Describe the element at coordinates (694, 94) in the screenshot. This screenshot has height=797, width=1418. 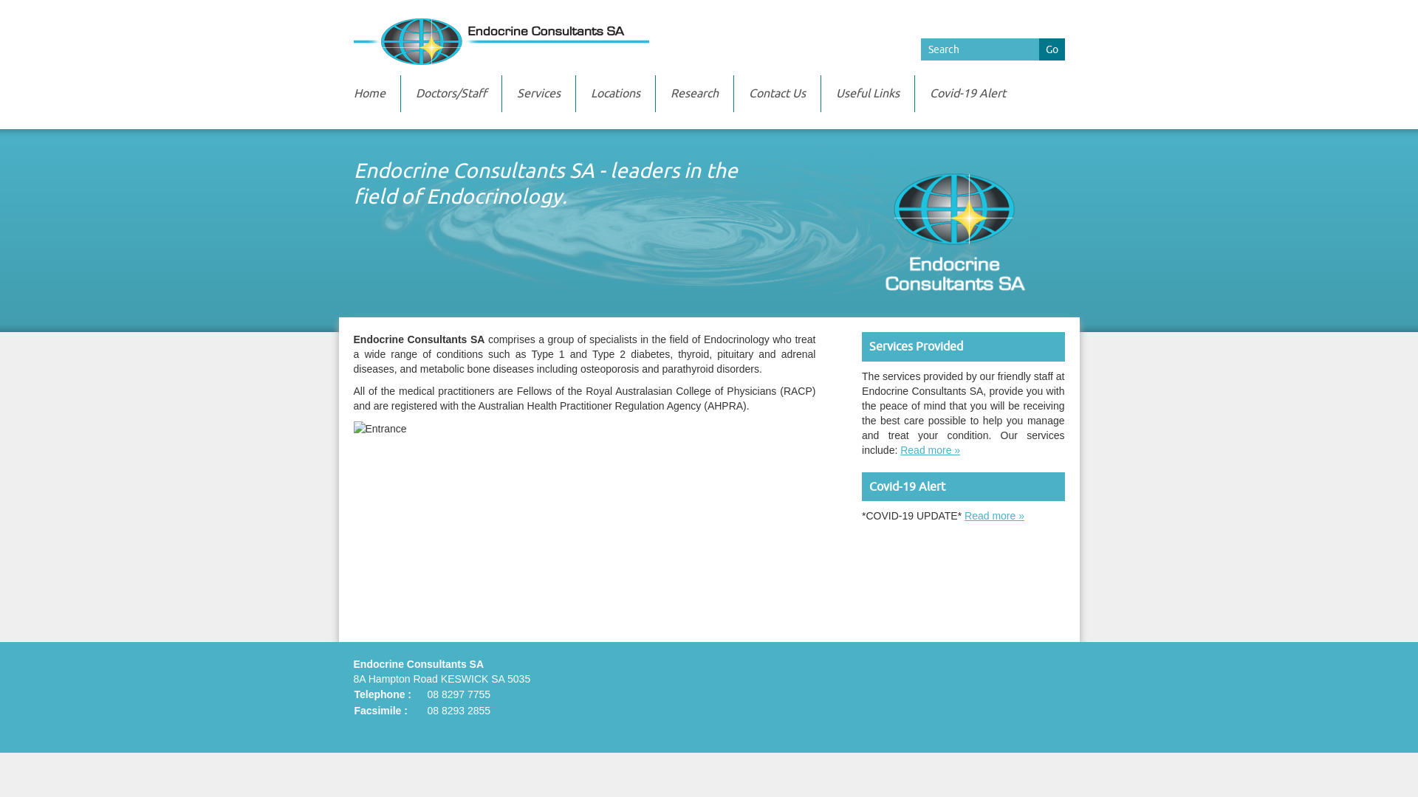
I see `Research` at that location.